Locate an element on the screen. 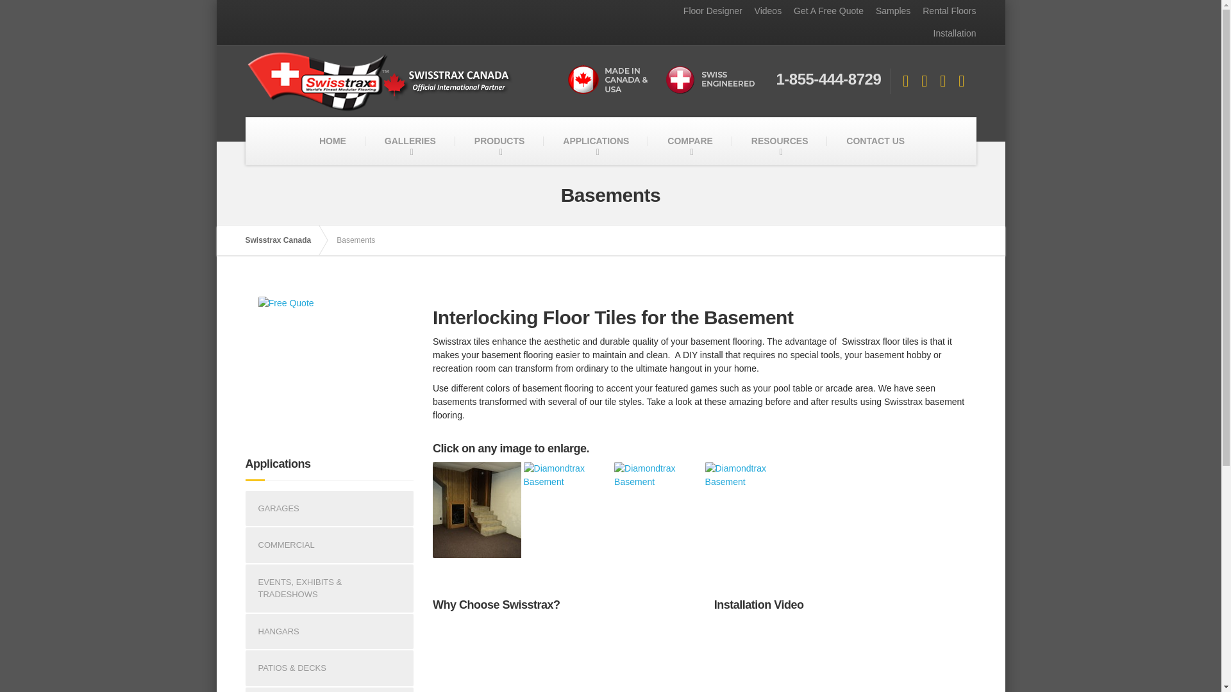 The height and width of the screenshot is (692, 1231). GALLERIES is located at coordinates (410, 141).